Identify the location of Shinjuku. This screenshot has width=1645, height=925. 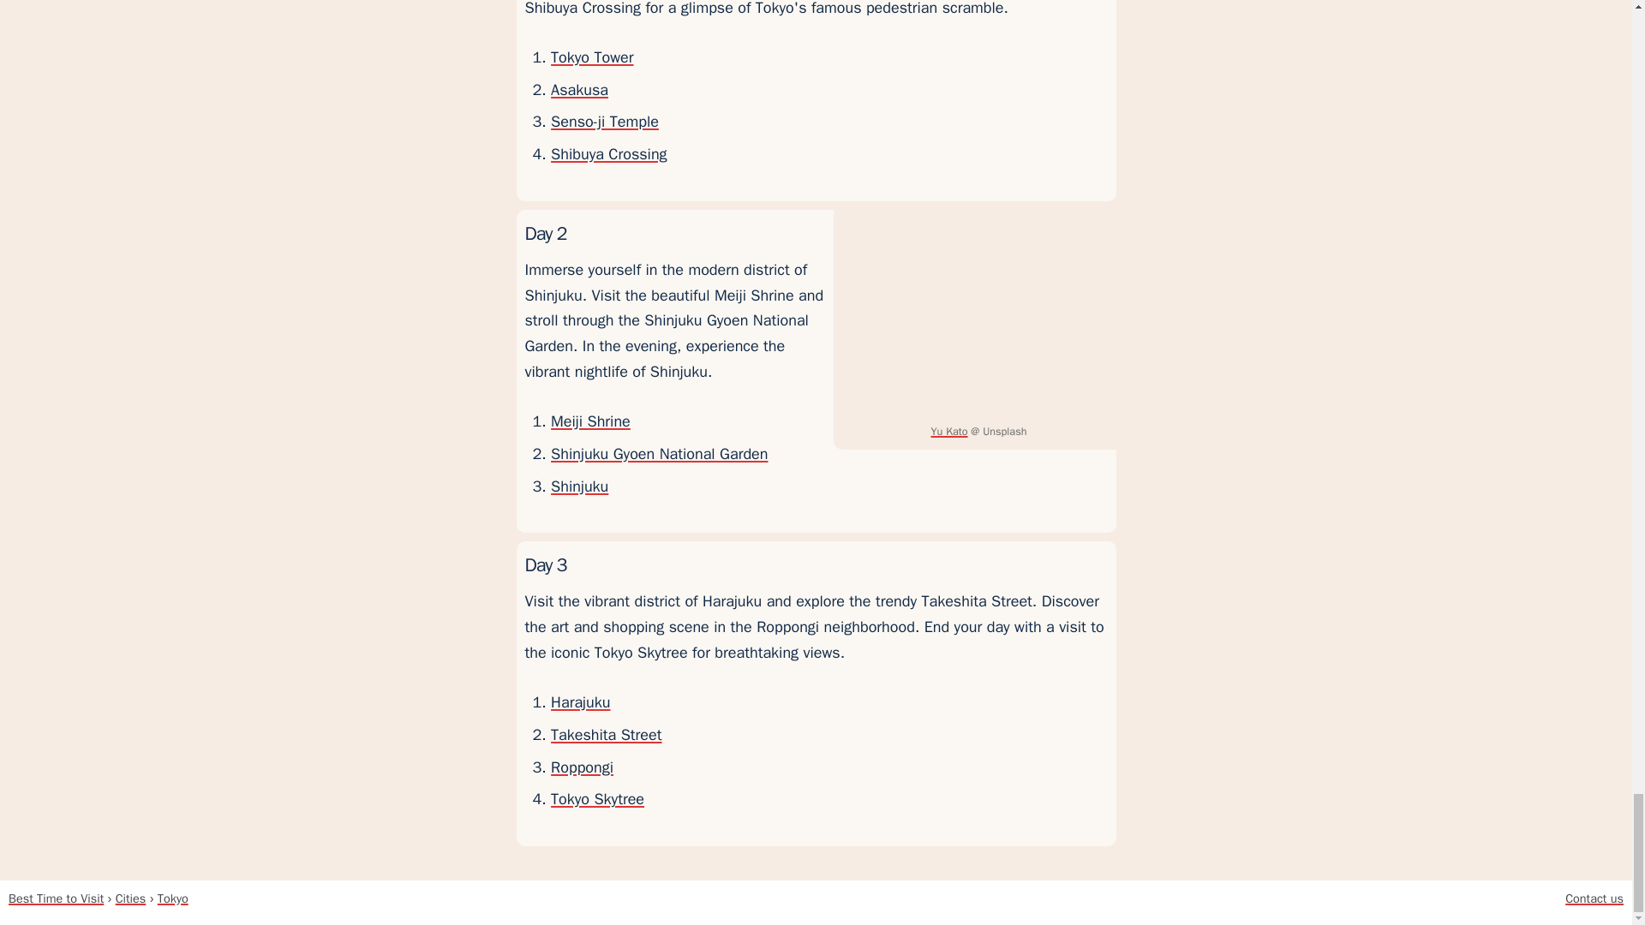
(579, 486).